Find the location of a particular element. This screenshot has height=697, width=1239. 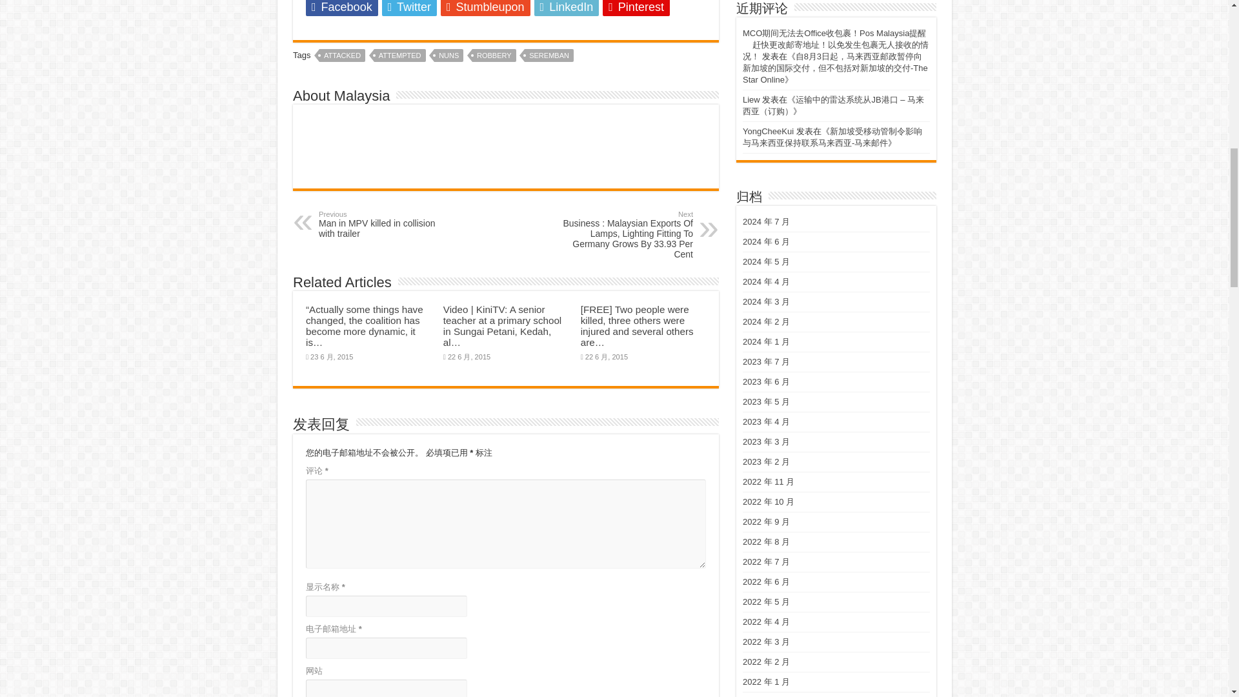

Stumbleupon is located at coordinates (409, 8).